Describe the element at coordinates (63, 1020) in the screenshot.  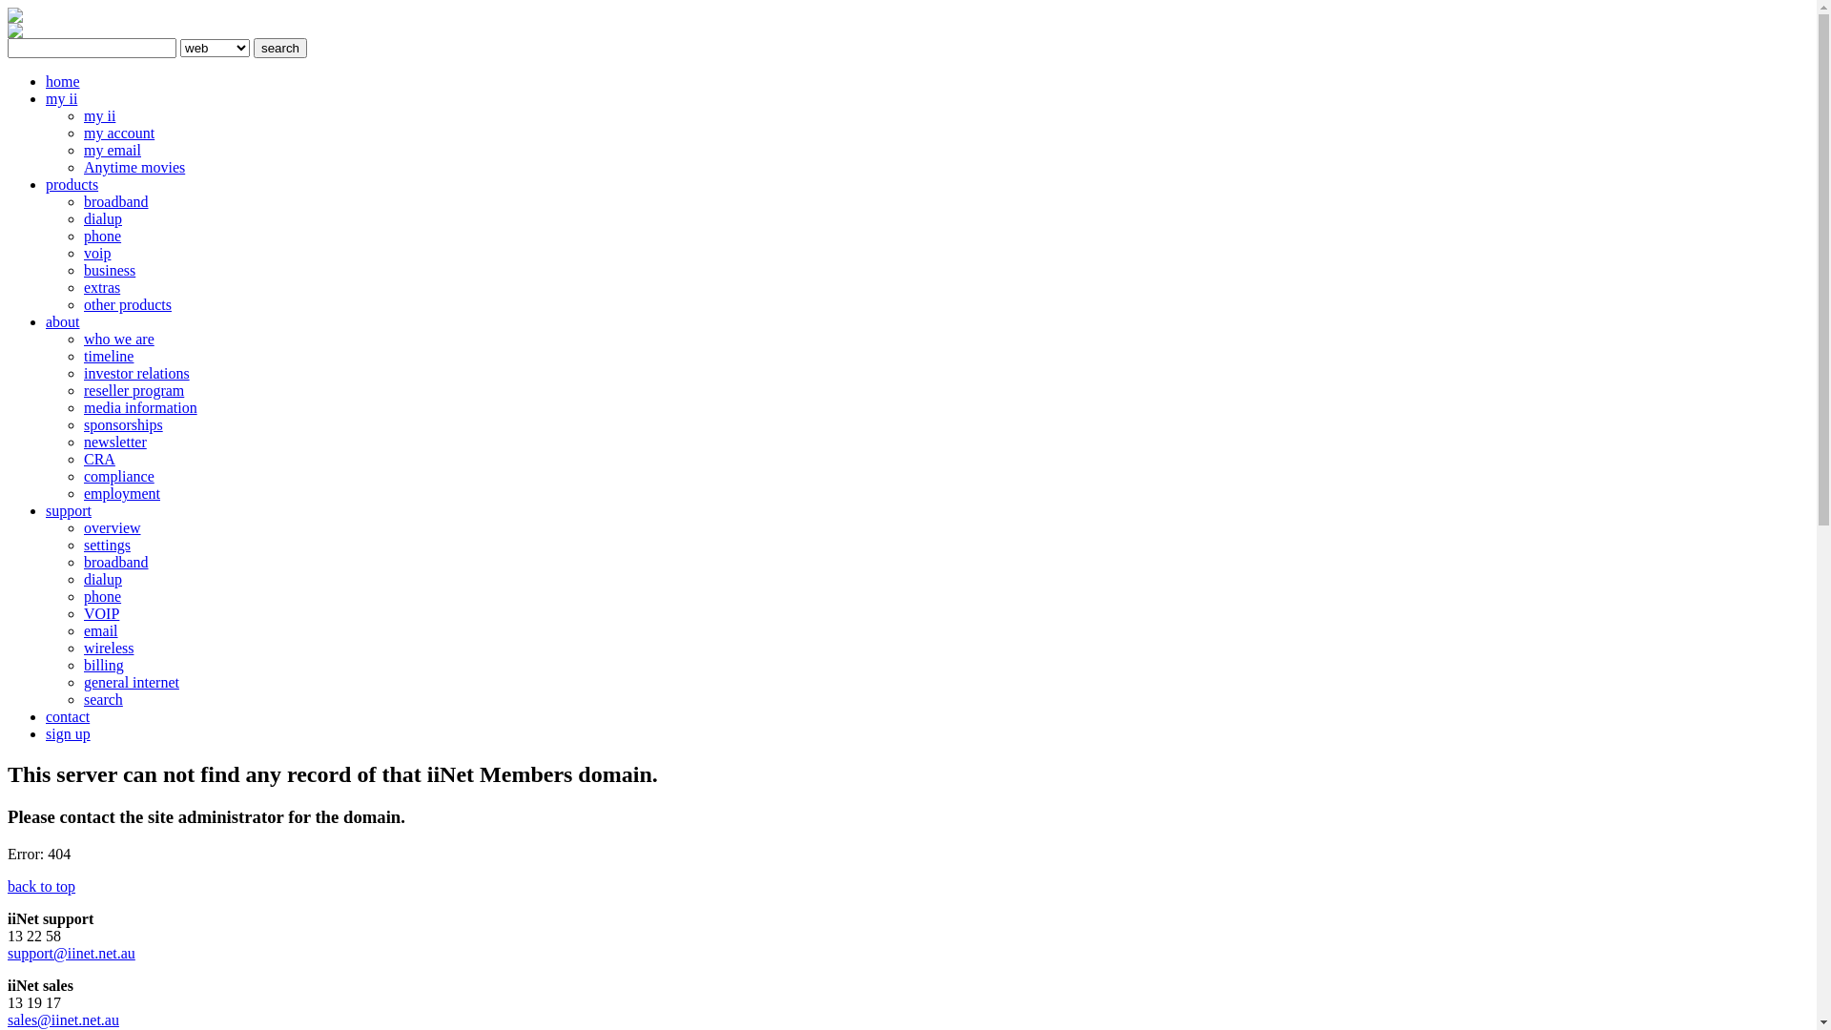
I see `sales@iinet.net.au` at that location.